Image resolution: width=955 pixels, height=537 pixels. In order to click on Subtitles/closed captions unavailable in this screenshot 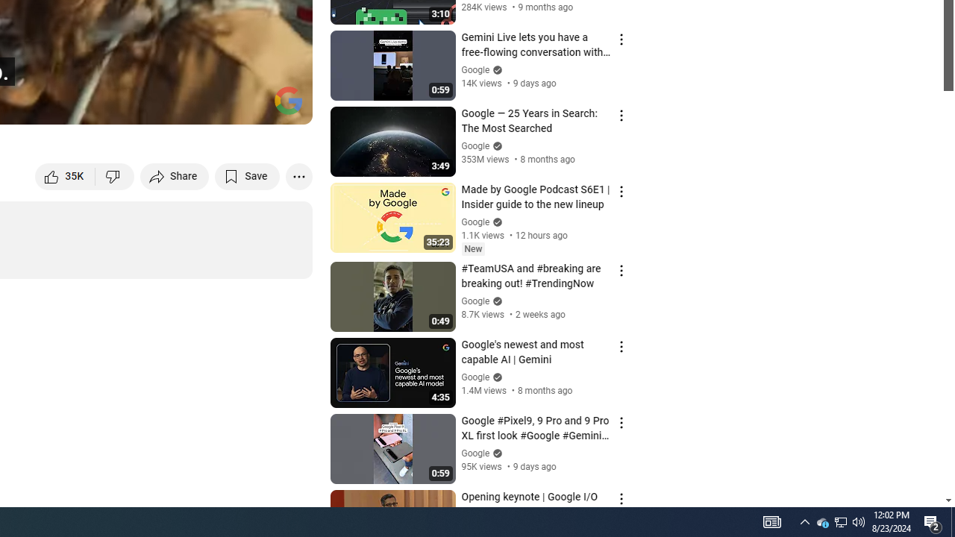, I will do `click(142, 106)`.